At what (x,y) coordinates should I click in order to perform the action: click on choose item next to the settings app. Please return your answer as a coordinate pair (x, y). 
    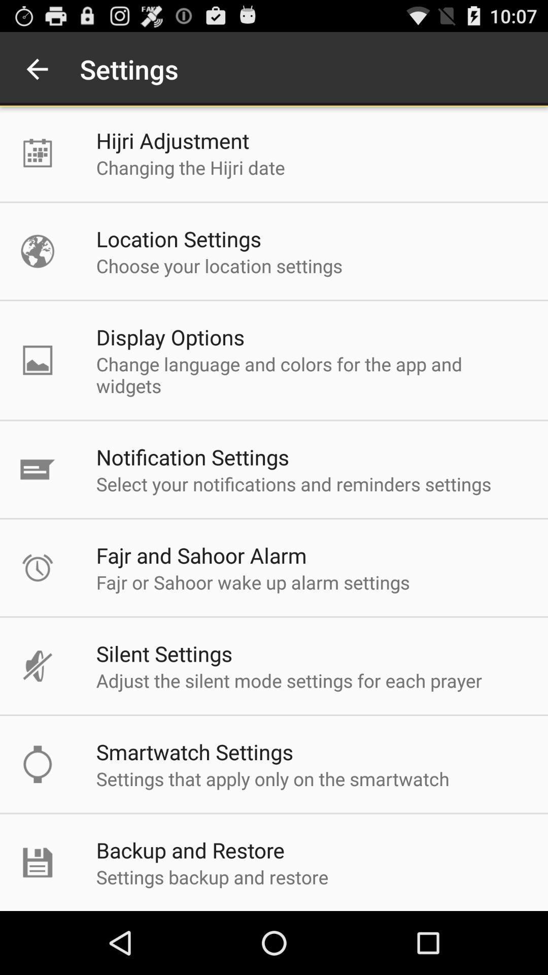
    Looking at the image, I should click on (37, 69).